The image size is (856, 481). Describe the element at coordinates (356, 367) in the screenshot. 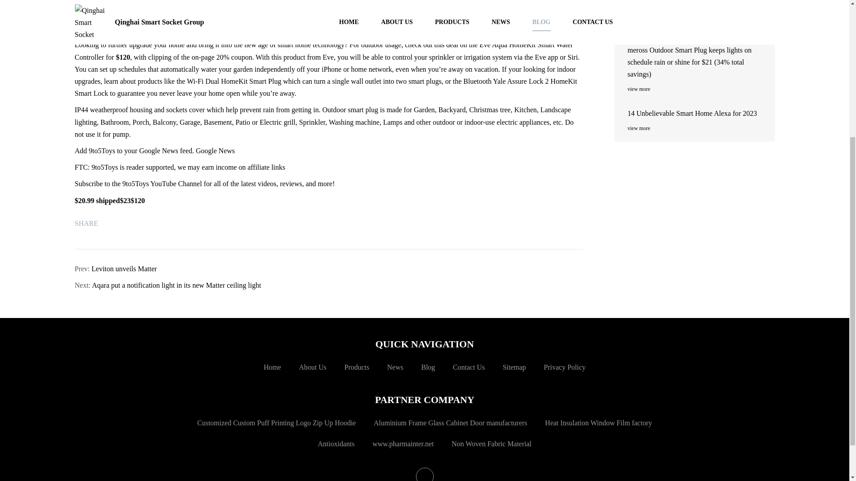

I see `Products` at that location.